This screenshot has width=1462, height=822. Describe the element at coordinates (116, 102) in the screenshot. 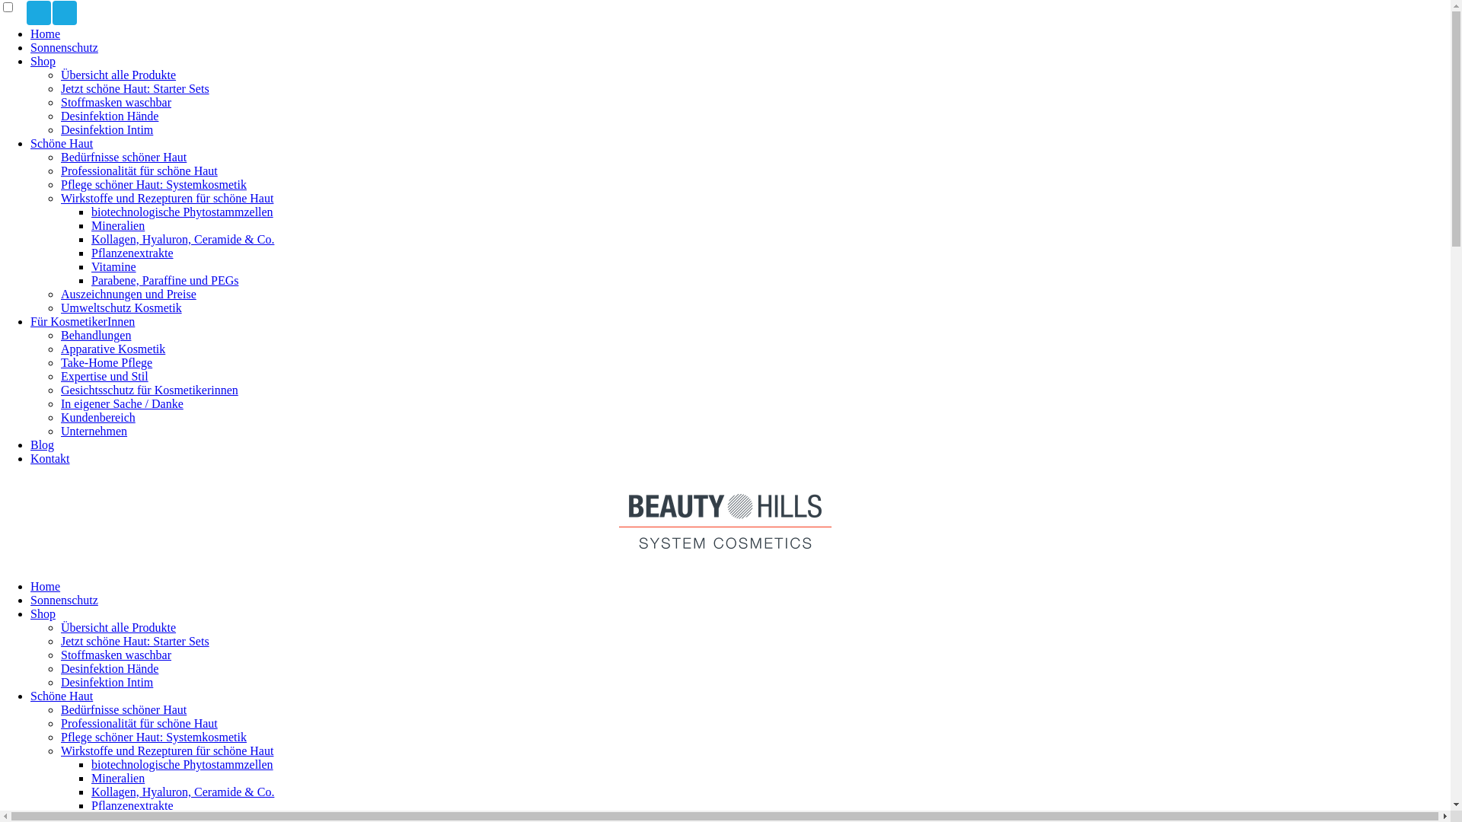

I see `Stoffmasken waschbar` at that location.